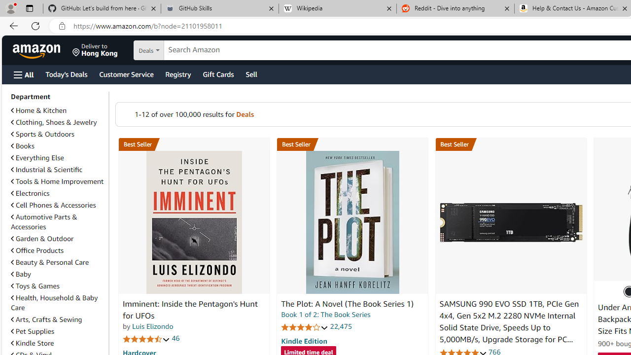 This screenshot has height=355, width=631. I want to click on Book 1 of 2: The Book Series, so click(325, 315).